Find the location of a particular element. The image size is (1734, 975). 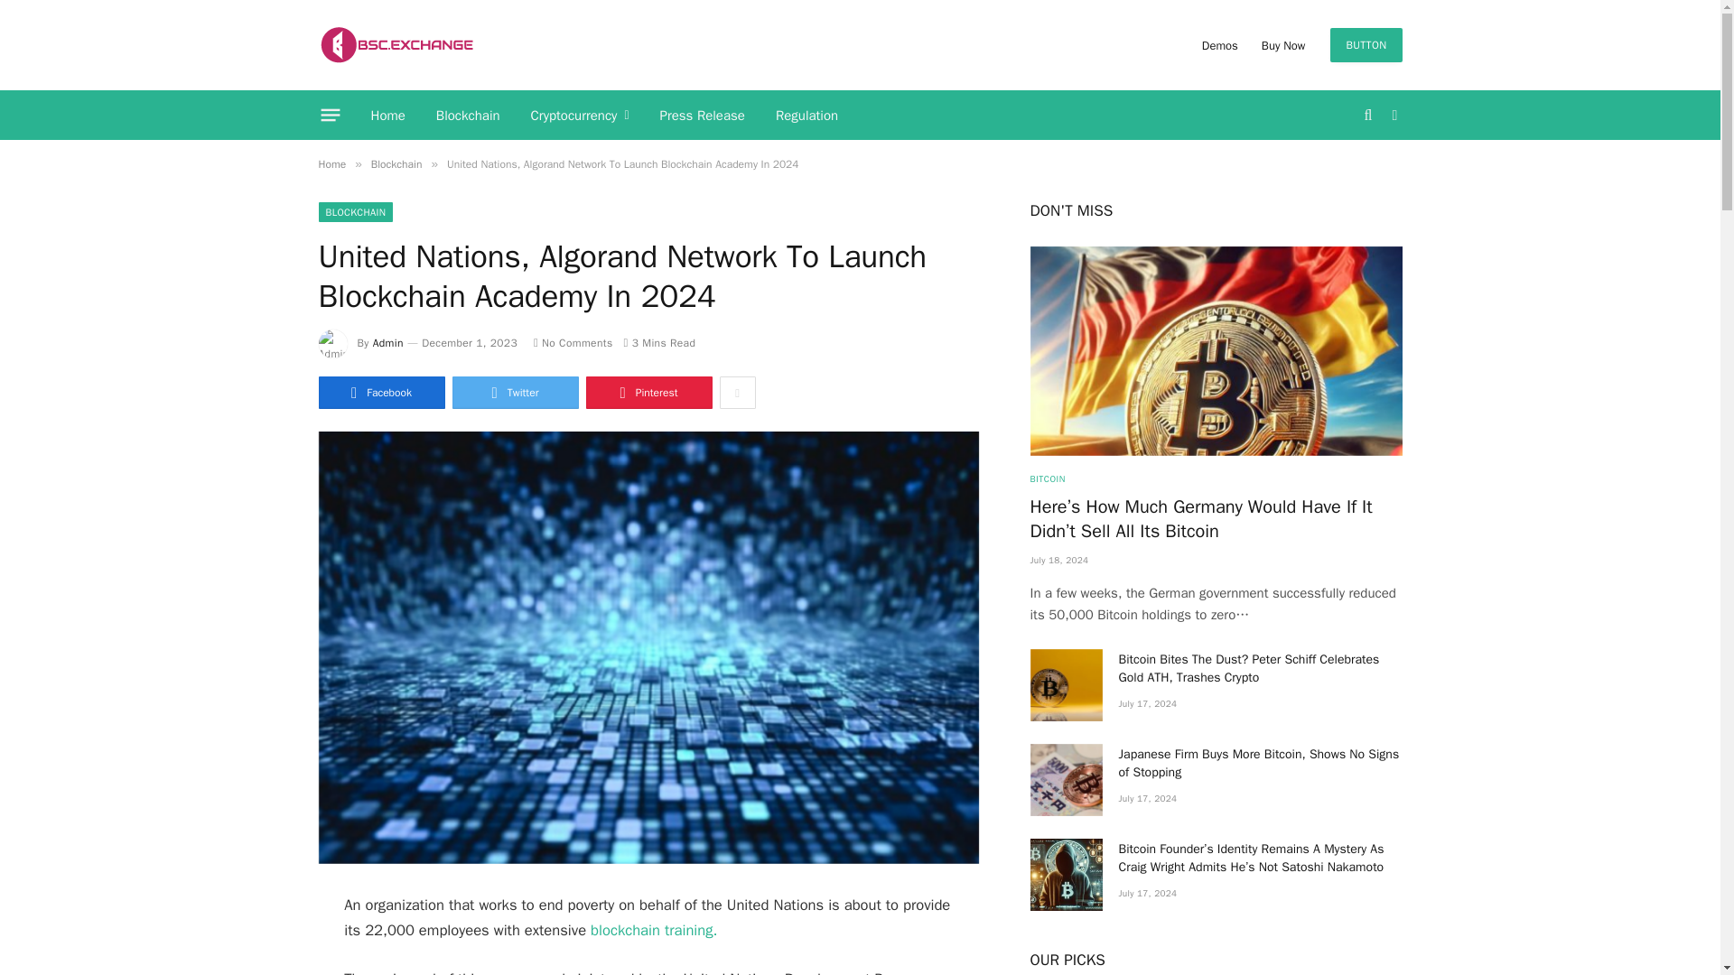

Cryptocurrency is located at coordinates (580, 116).